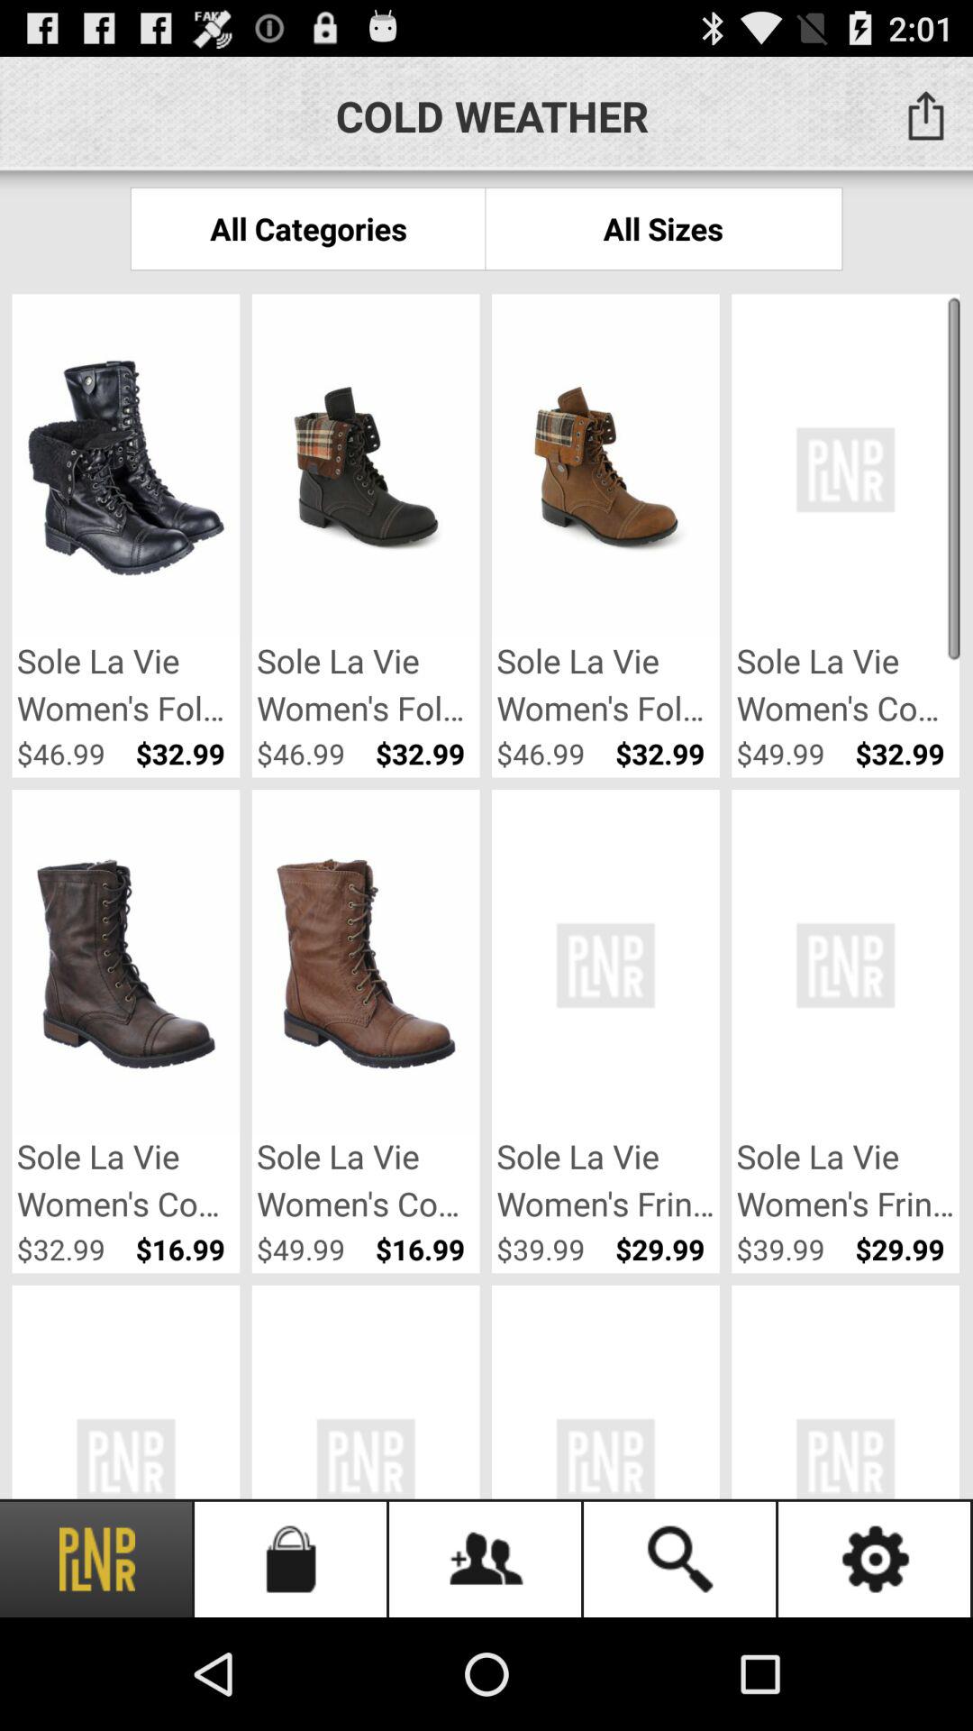 The height and width of the screenshot is (1731, 973). I want to click on choose the all sizes icon, so click(663, 229).